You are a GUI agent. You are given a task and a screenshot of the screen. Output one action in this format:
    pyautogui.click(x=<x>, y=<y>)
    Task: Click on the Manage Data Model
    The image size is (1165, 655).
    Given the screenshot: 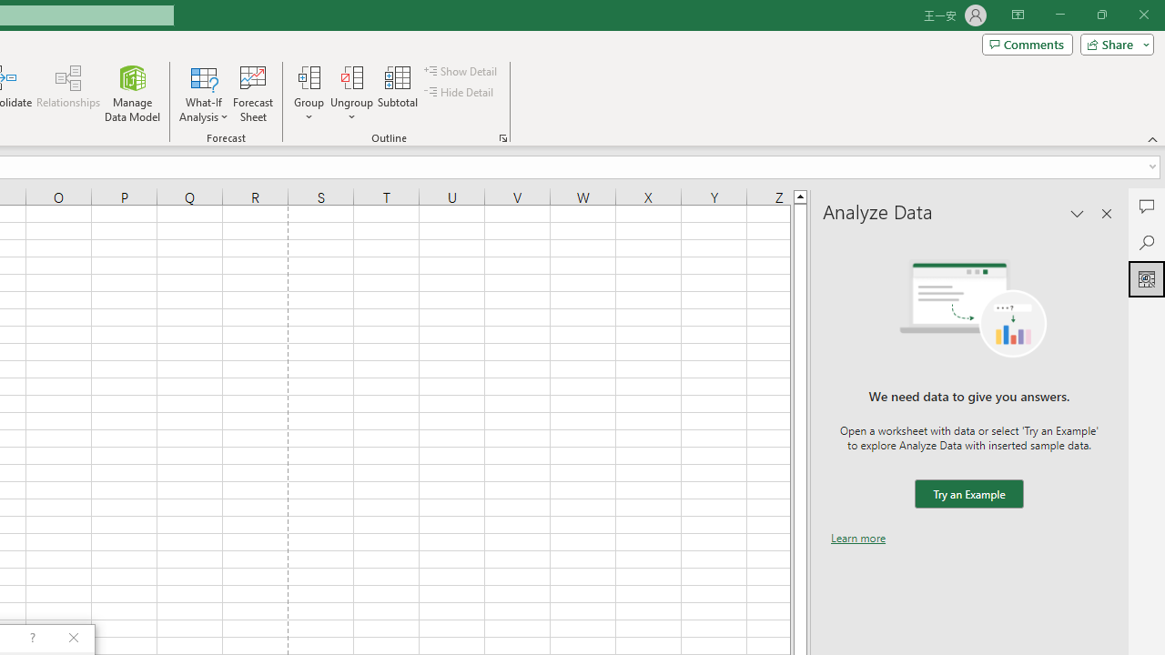 What is the action you would take?
    pyautogui.click(x=133, y=93)
    